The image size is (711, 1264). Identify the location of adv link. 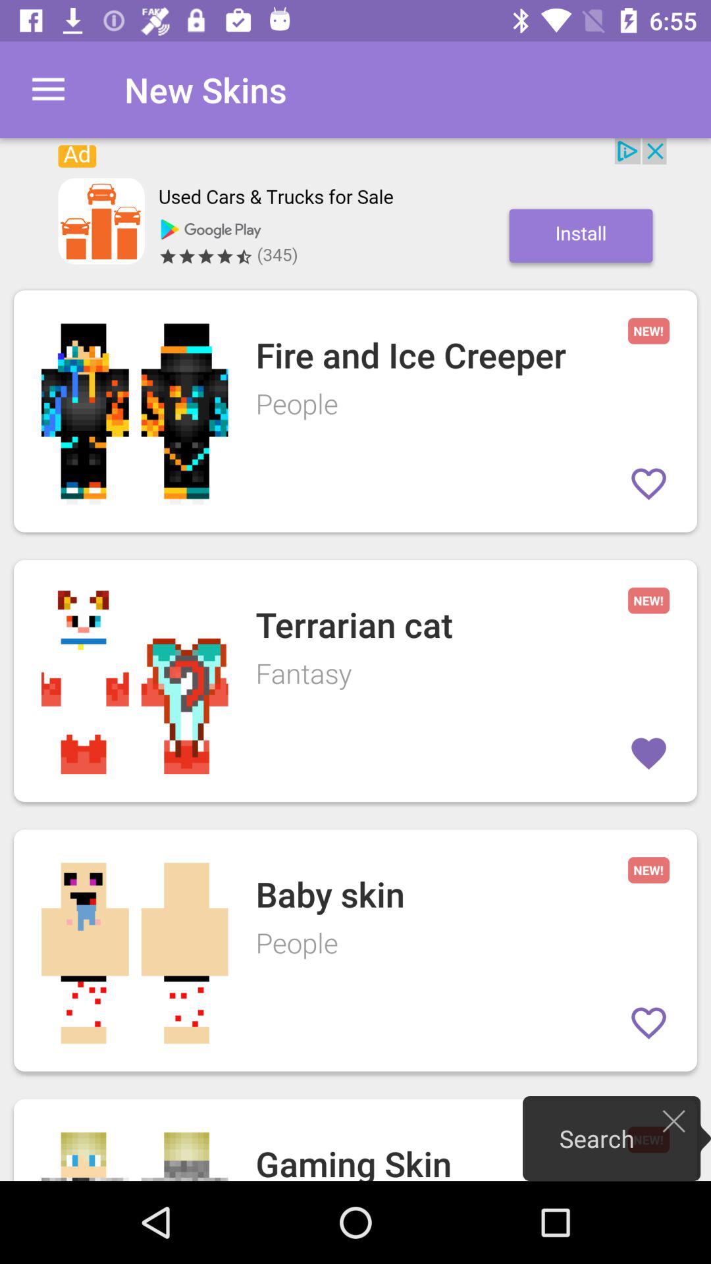
(355, 207).